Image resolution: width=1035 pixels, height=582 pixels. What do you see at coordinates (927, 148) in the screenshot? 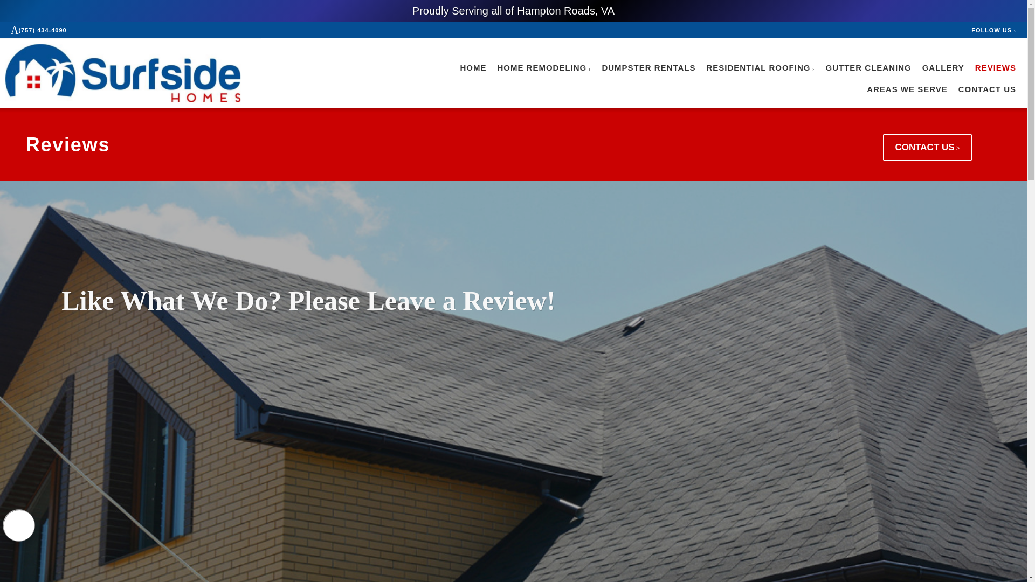
I see `CONTACT US` at bounding box center [927, 148].